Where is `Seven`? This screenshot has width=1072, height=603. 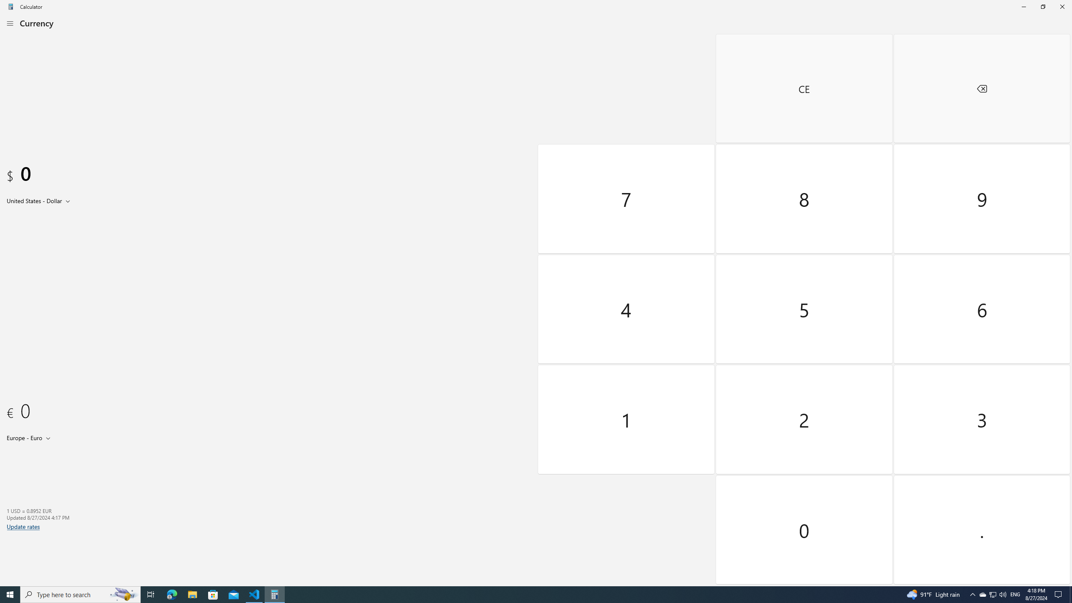 Seven is located at coordinates (626, 199).